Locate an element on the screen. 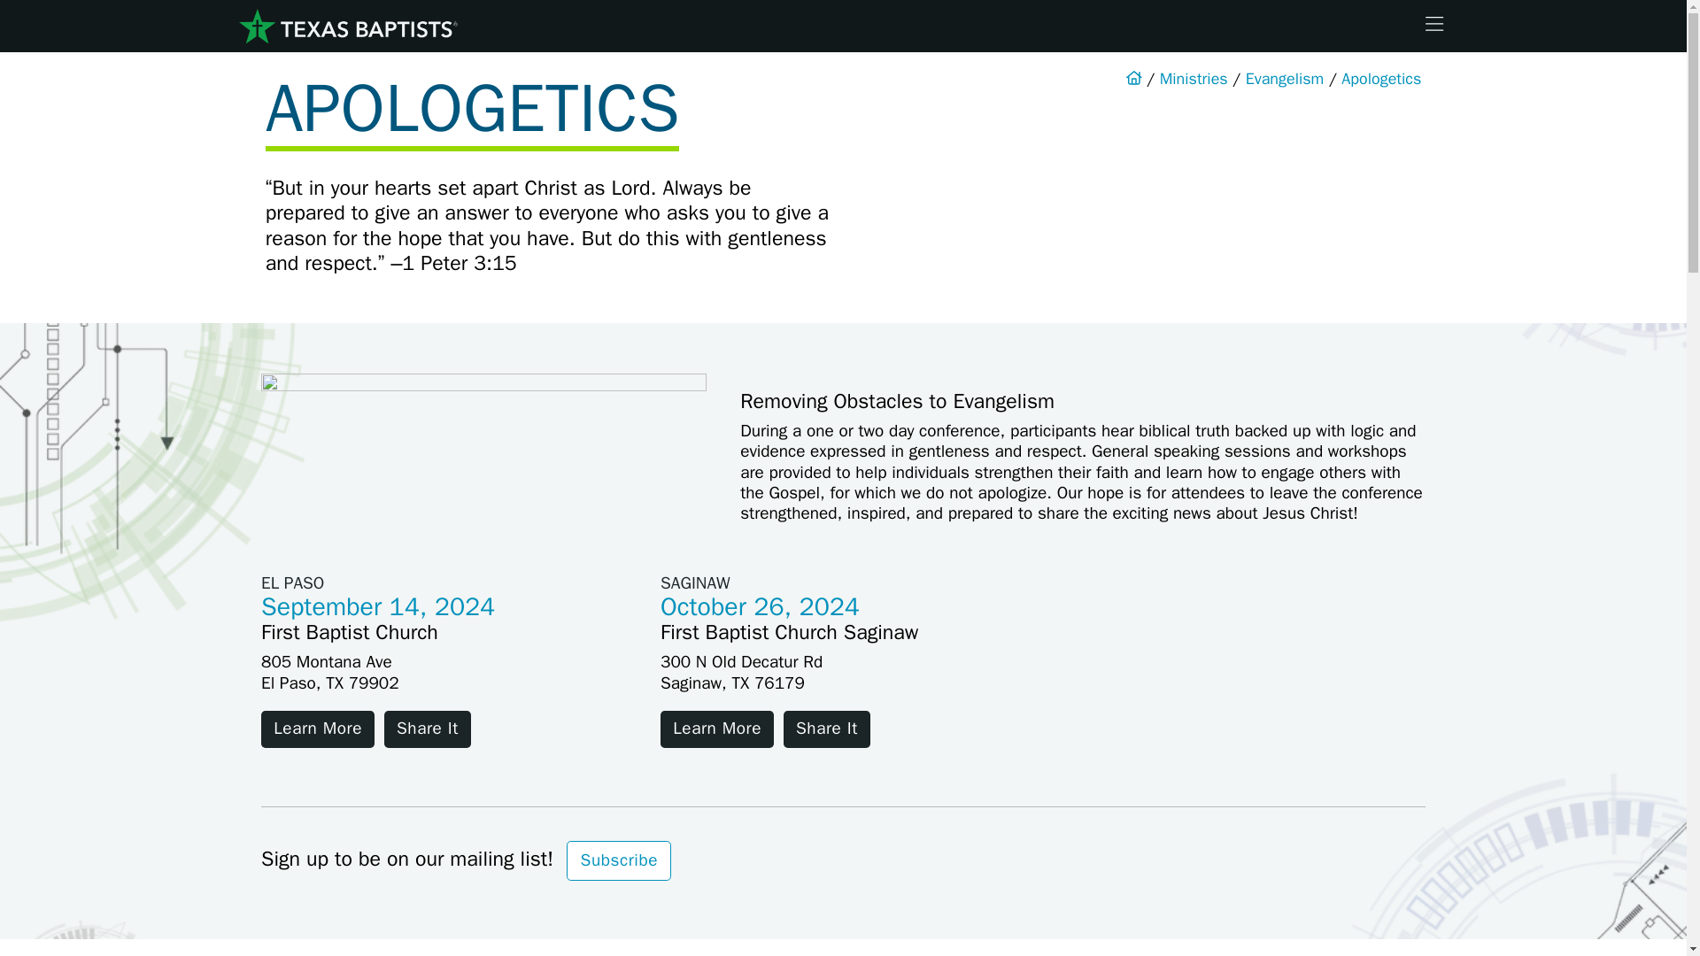  Share It is located at coordinates (427, 729).